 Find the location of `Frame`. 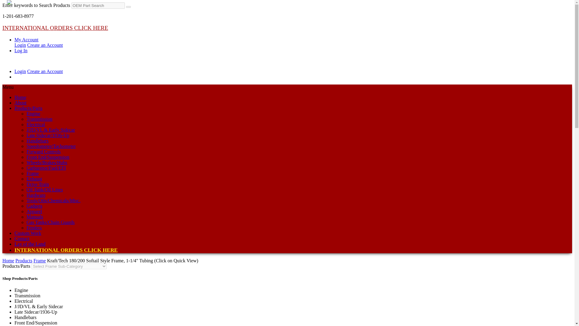

Frame is located at coordinates (33, 173).